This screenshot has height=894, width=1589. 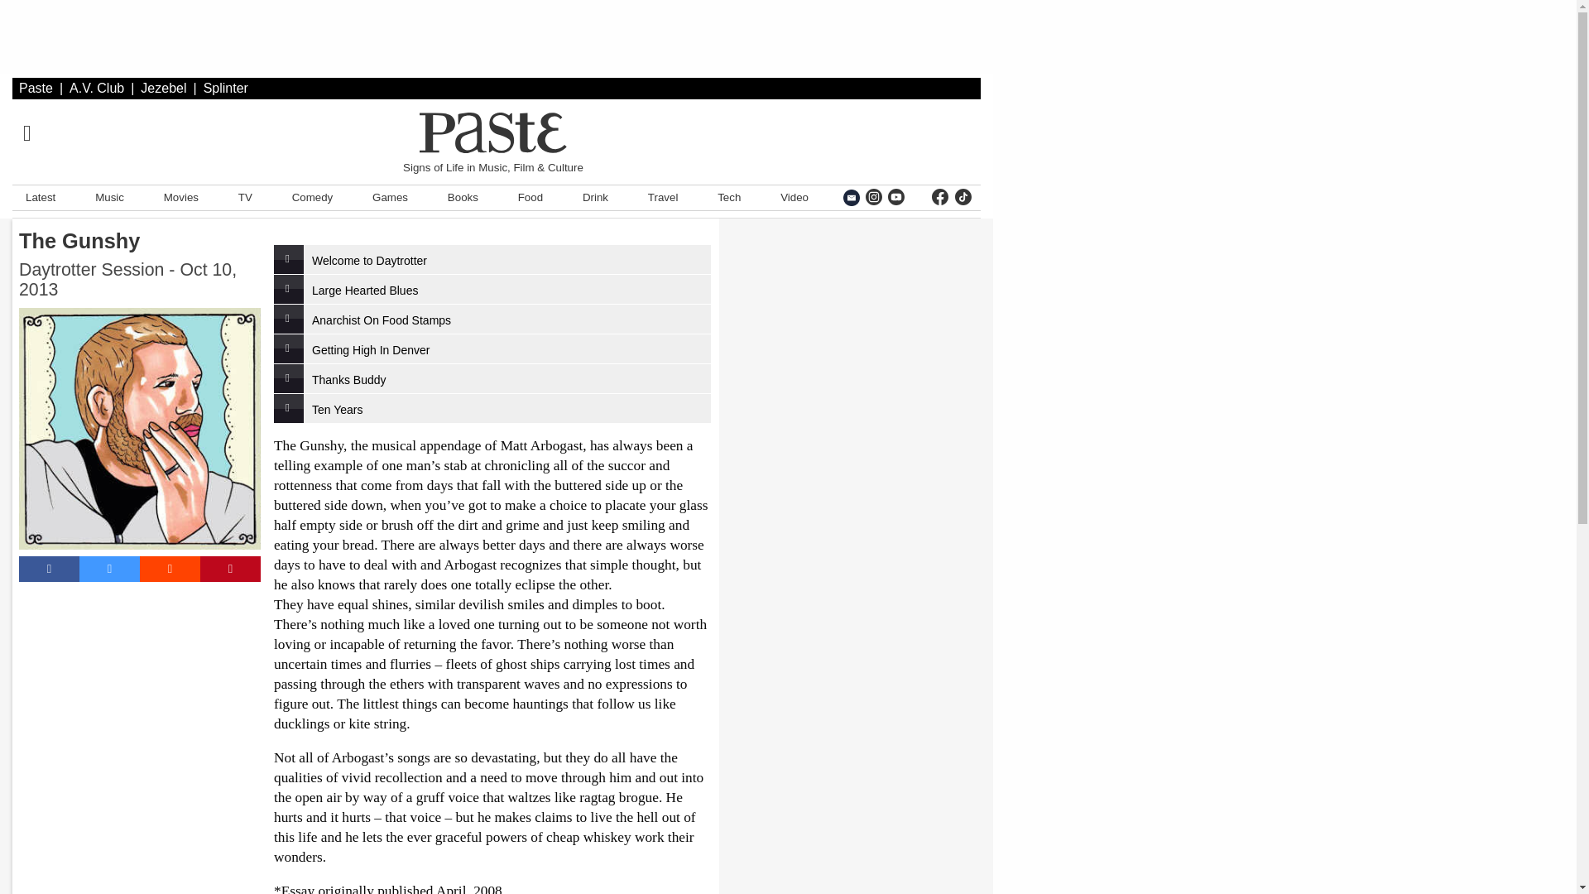 I want to click on Tech, so click(x=728, y=197).